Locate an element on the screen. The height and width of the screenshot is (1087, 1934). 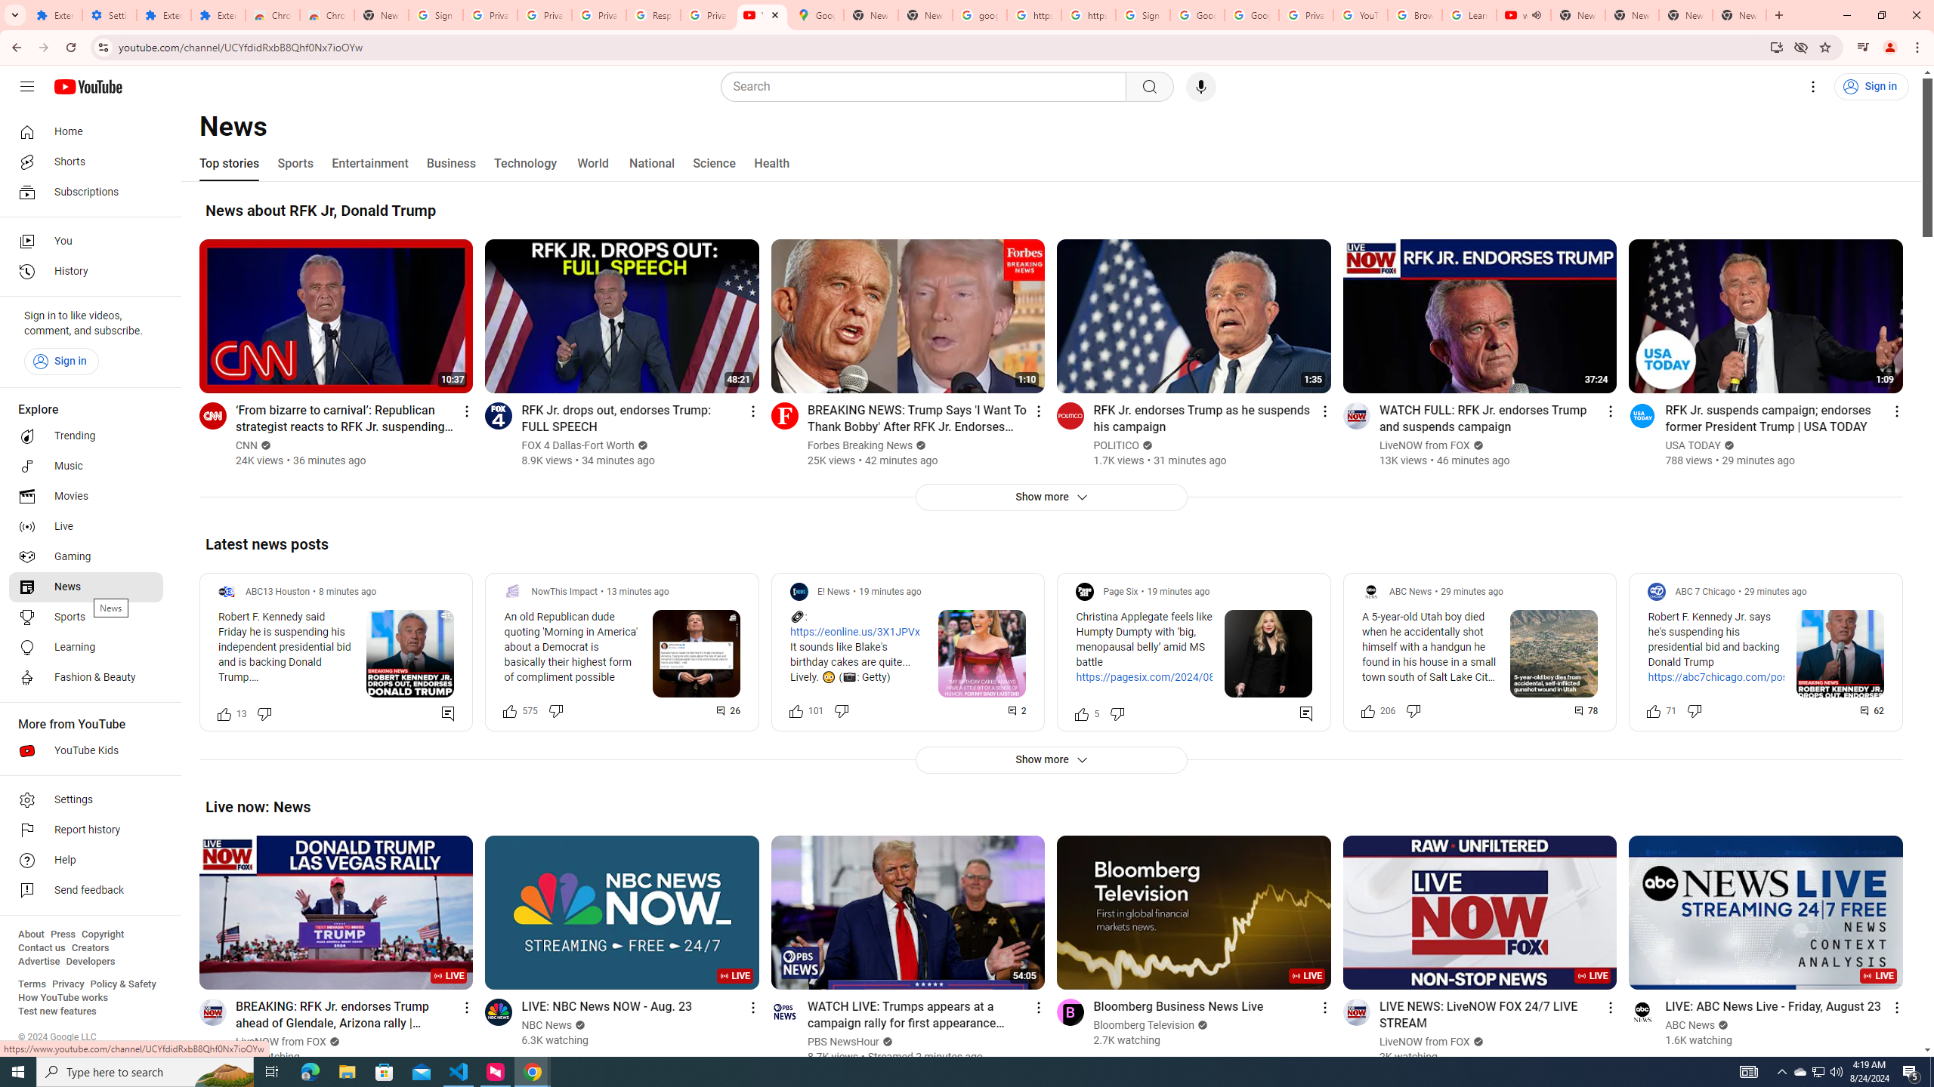
Settings is located at coordinates (1813, 87).